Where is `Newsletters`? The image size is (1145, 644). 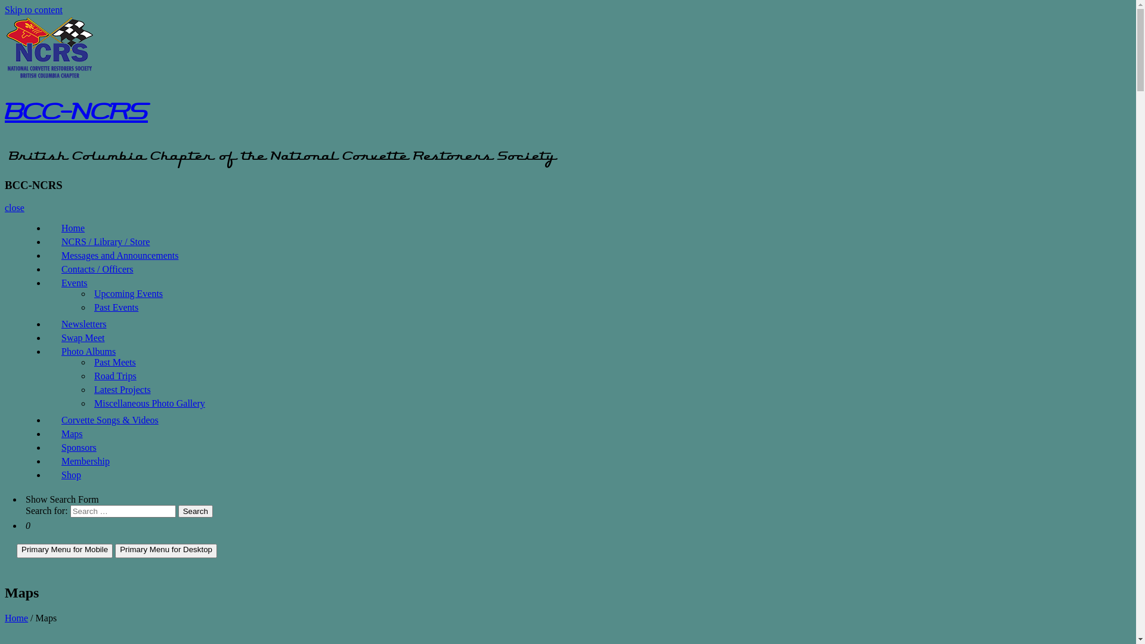 Newsletters is located at coordinates (84, 324).